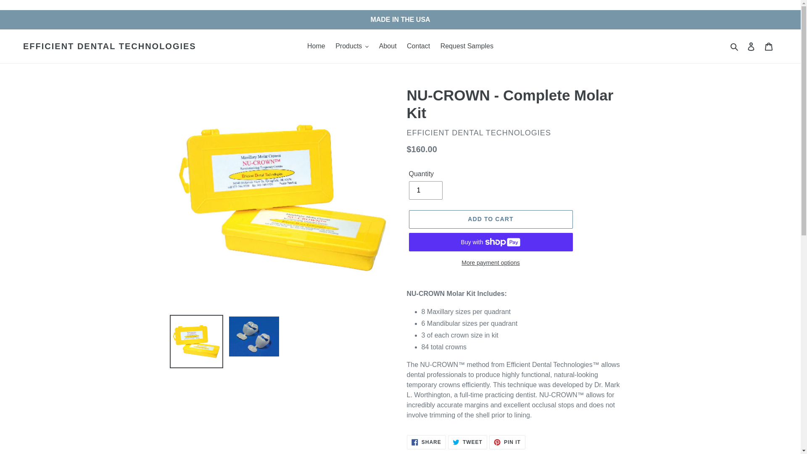 The height and width of the screenshot is (454, 807). What do you see at coordinates (388, 46) in the screenshot?
I see `ADD TO CART` at bounding box center [388, 46].